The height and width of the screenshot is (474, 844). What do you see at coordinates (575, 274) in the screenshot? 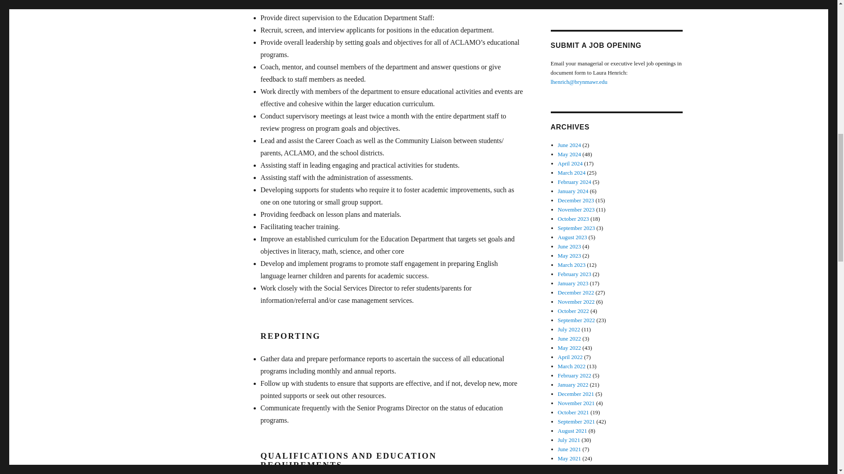
I see `February 2023` at bounding box center [575, 274].